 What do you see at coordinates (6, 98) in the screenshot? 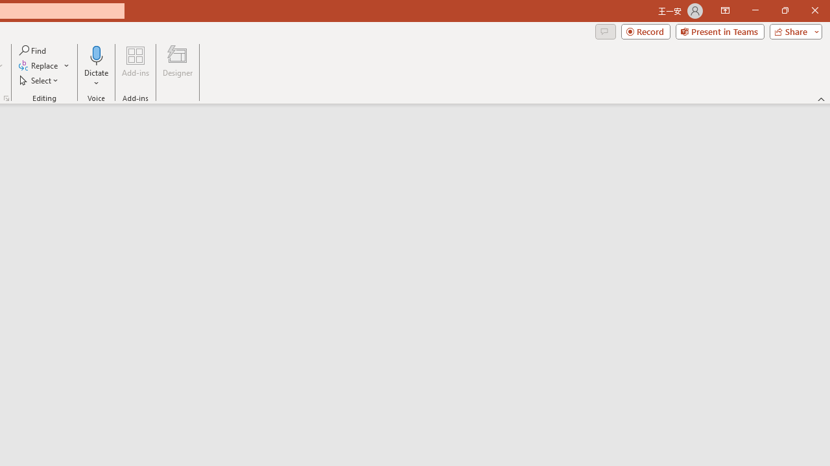
I see `Format Object...` at bounding box center [6, 98].